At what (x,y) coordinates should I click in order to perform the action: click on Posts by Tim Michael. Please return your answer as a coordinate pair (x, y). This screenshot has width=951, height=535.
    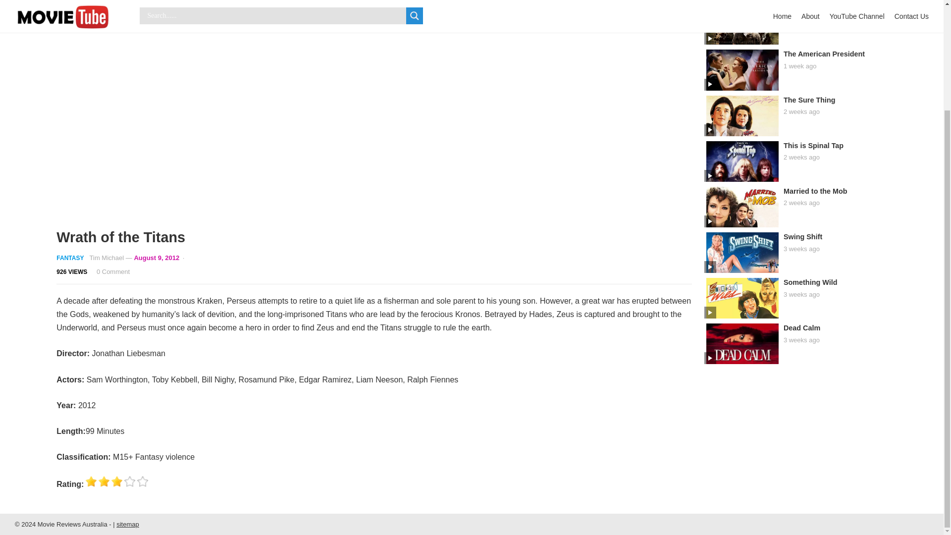
    Looking at the image, I should click on (107, 258).